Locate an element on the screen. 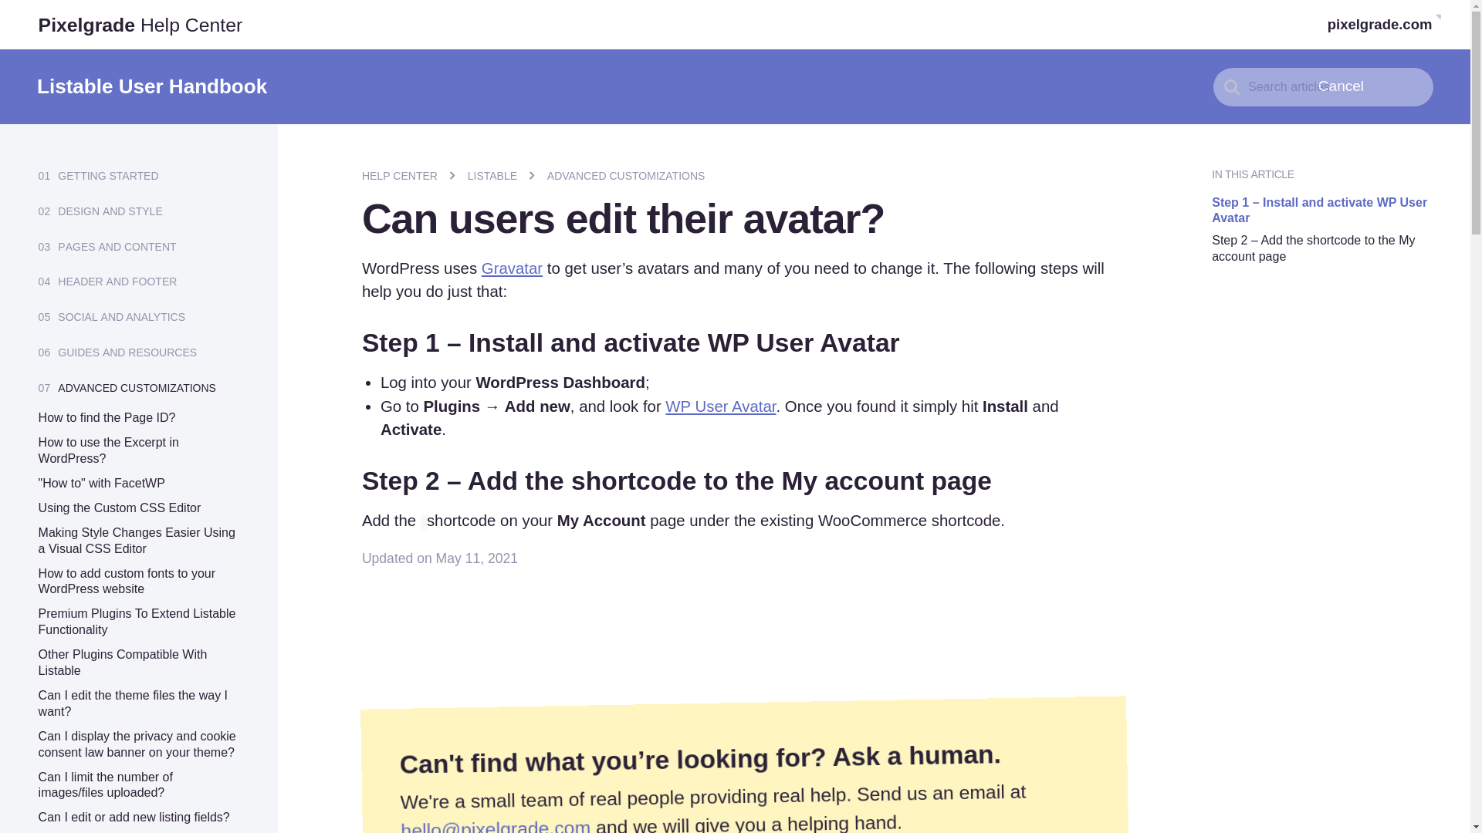 Image resolution: width=1482 pixels, height=833 pixels. Getting Started is located at coordinates (108, 174).